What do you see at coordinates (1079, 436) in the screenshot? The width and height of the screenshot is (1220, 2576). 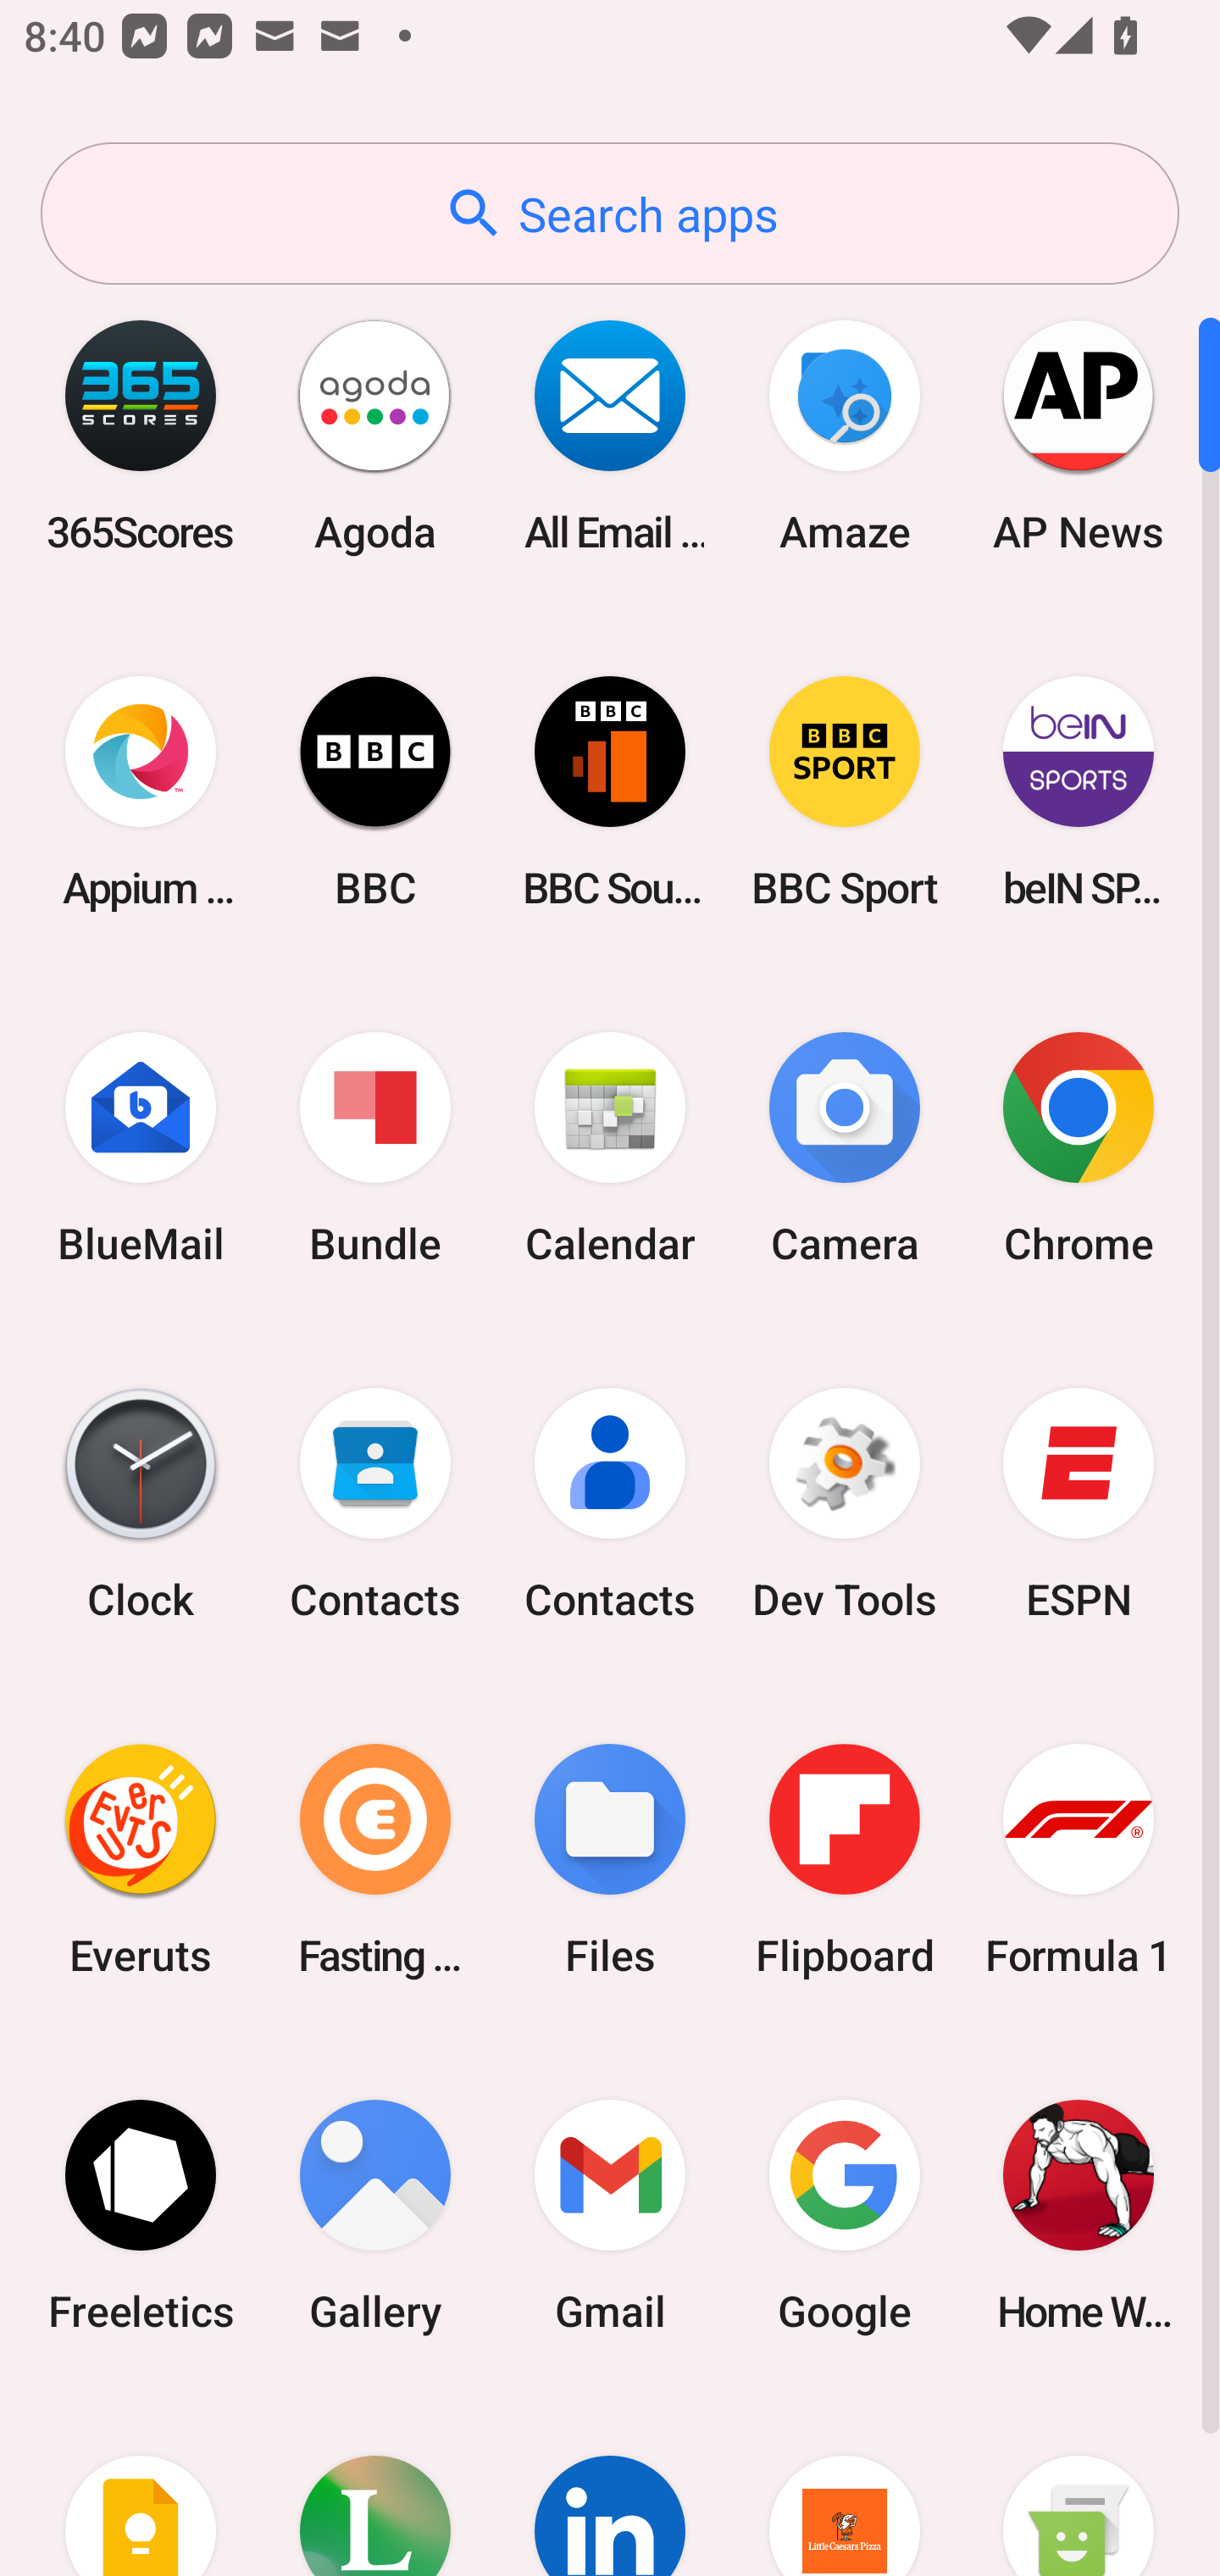 I see `AP News` at bounding box center [1079, 436].